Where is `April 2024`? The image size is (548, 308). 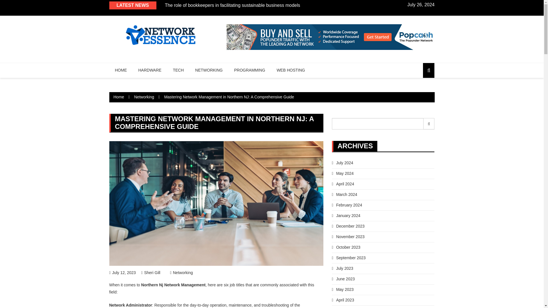 April 2024 is located at coordinates (342, 184).